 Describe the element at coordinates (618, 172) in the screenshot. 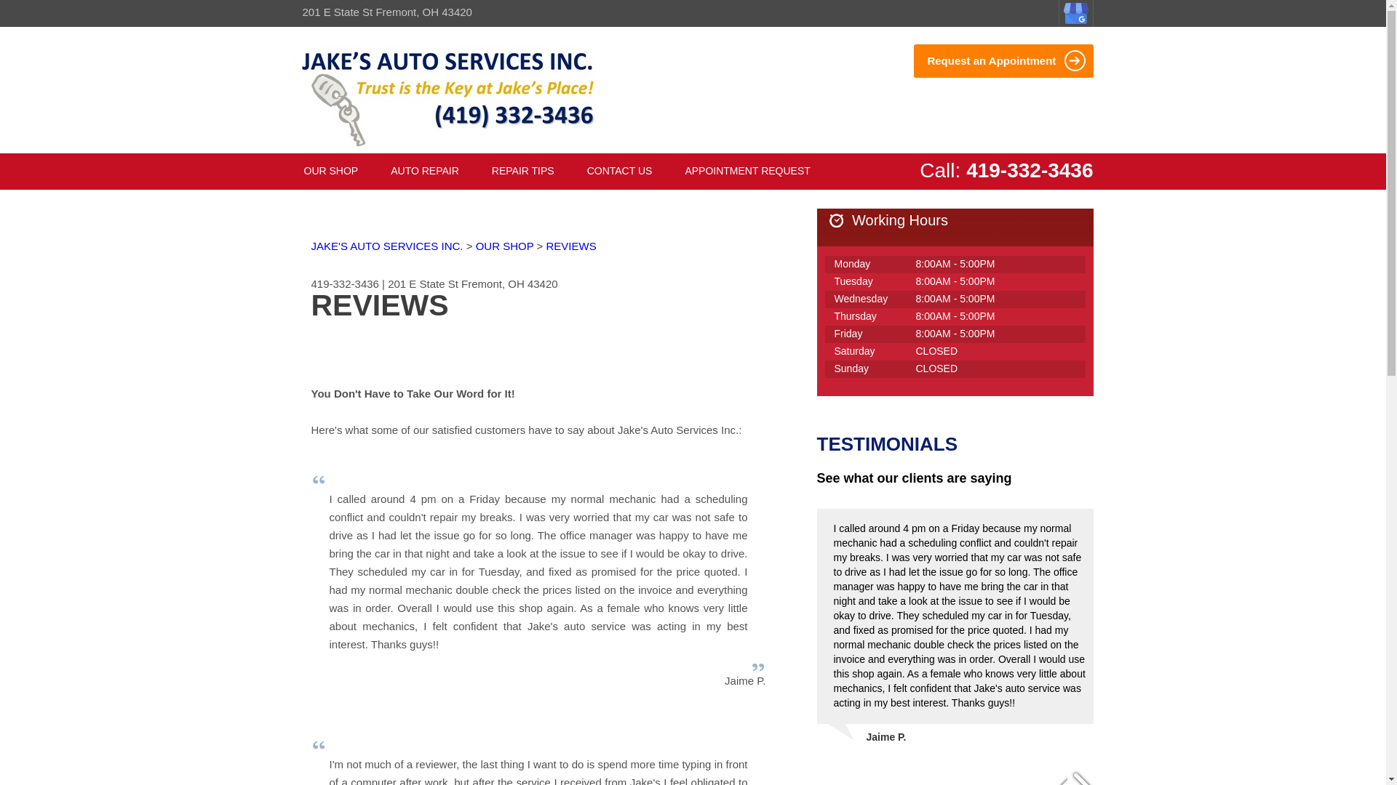

I see `CONTACT US` at that location.